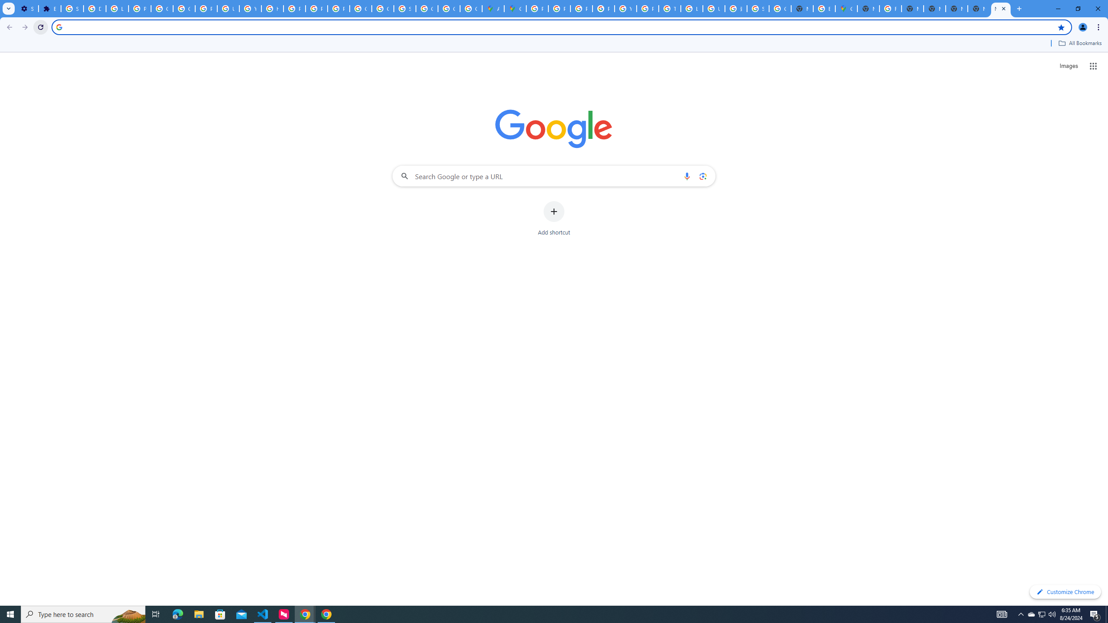 This screenshot has height=623, width=1108. I want to click on Explore new street-level details - Google Maps Help, so click(823, 9).